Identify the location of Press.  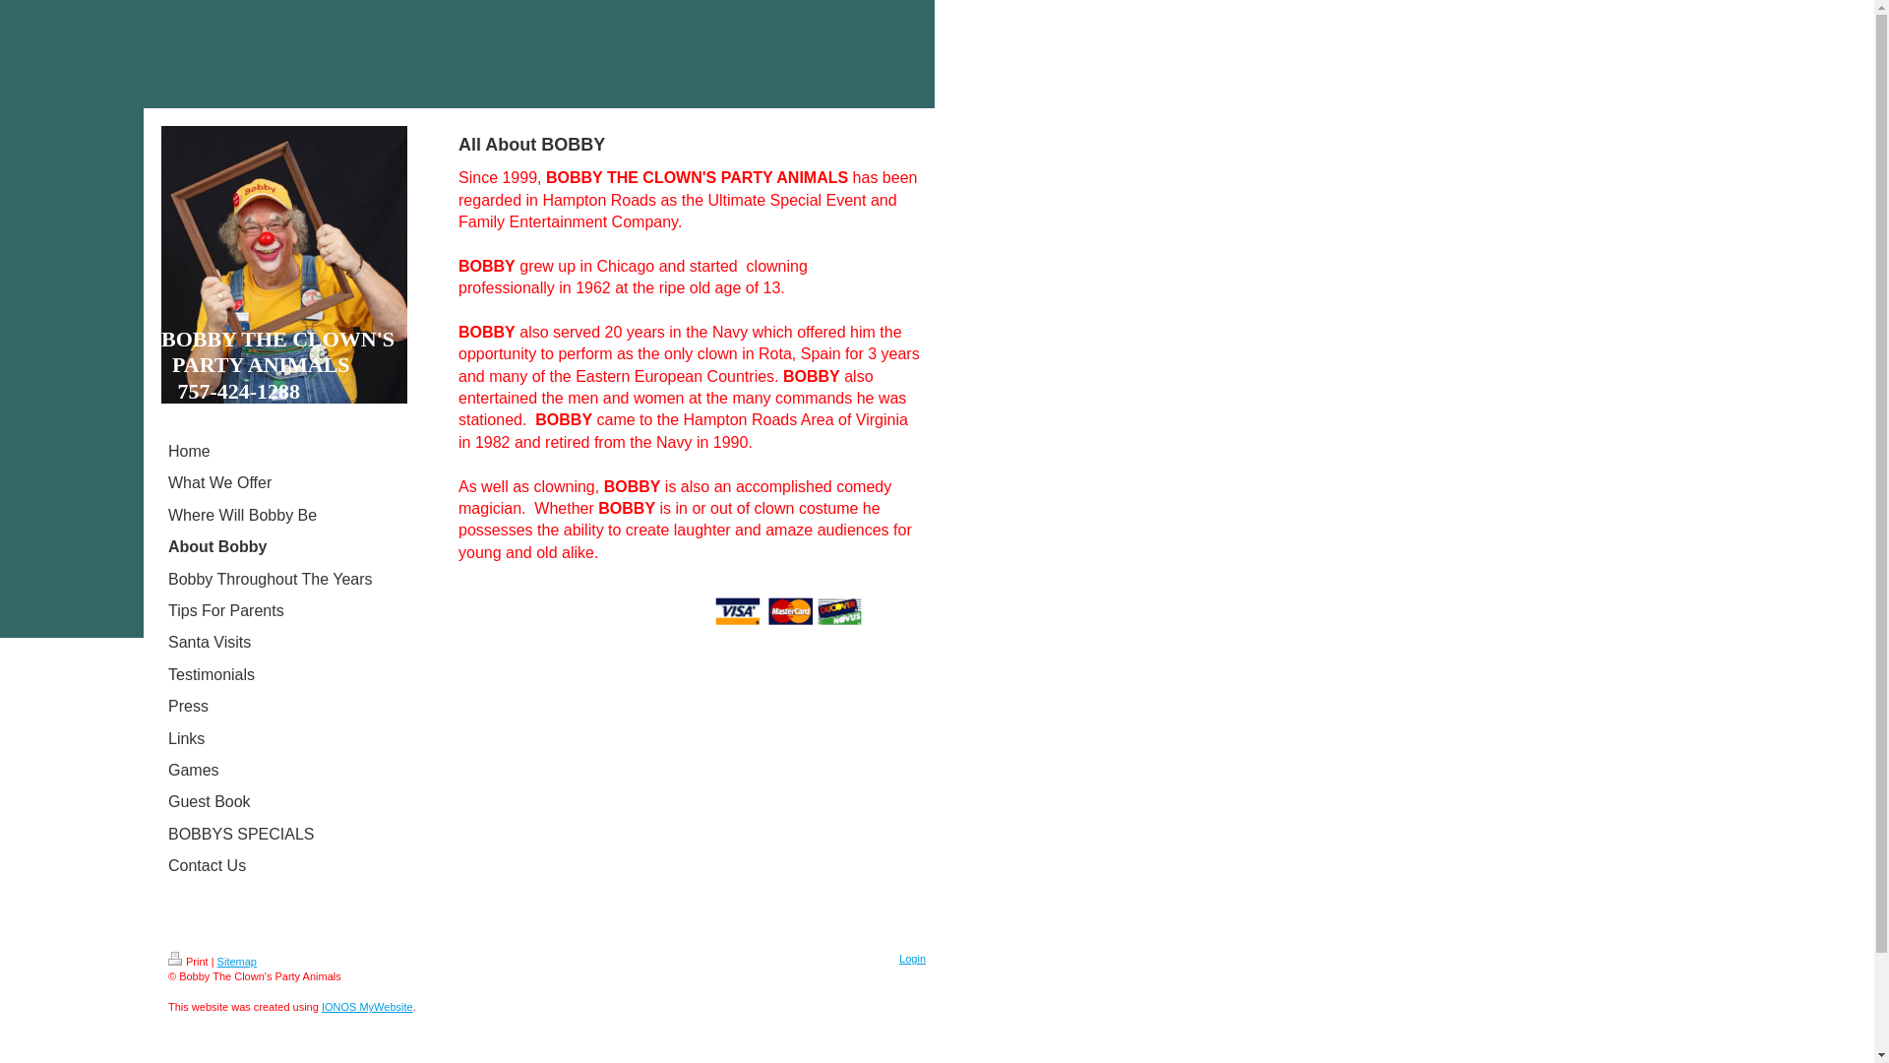
(279, 707).